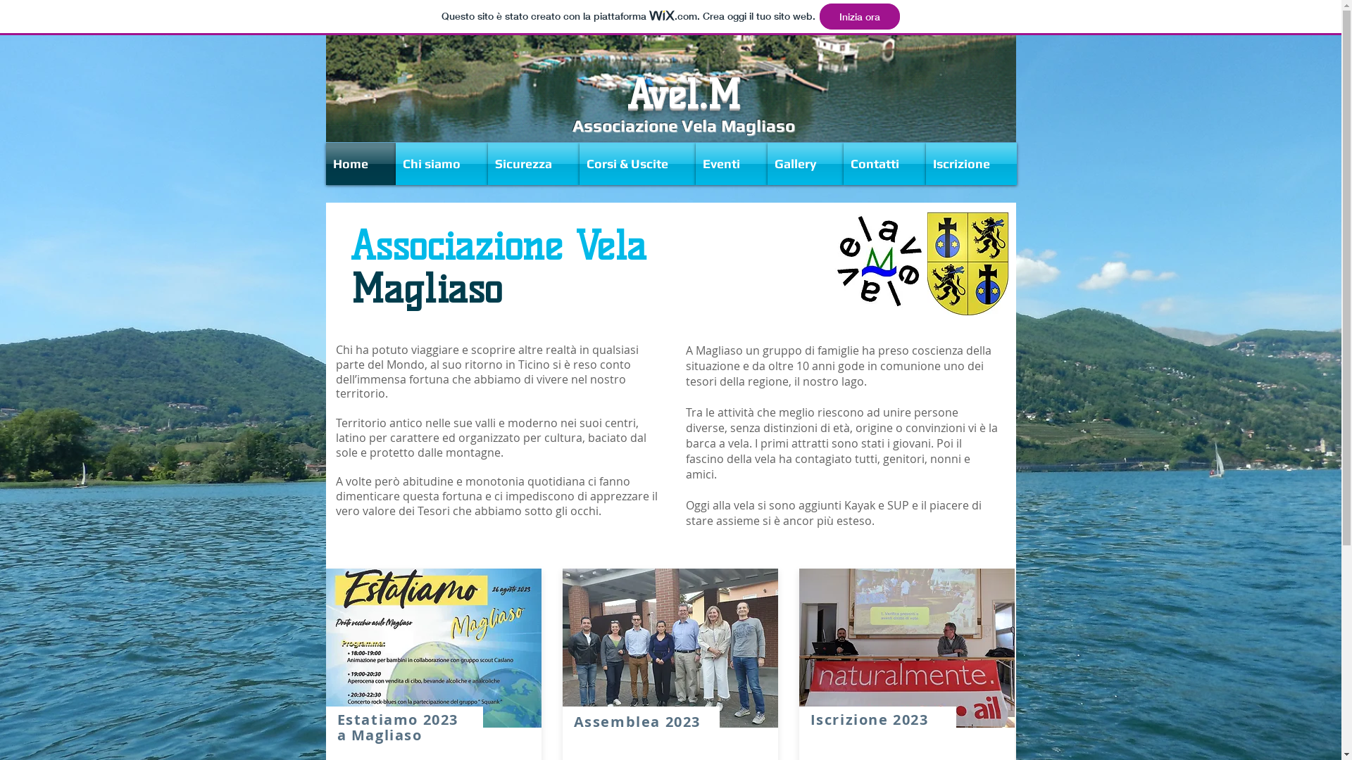 The width and height of the screenshot is (1352, 760). Describe the element at coordinates (731, 164) in the screenshot. I see `Eventi` at that location.